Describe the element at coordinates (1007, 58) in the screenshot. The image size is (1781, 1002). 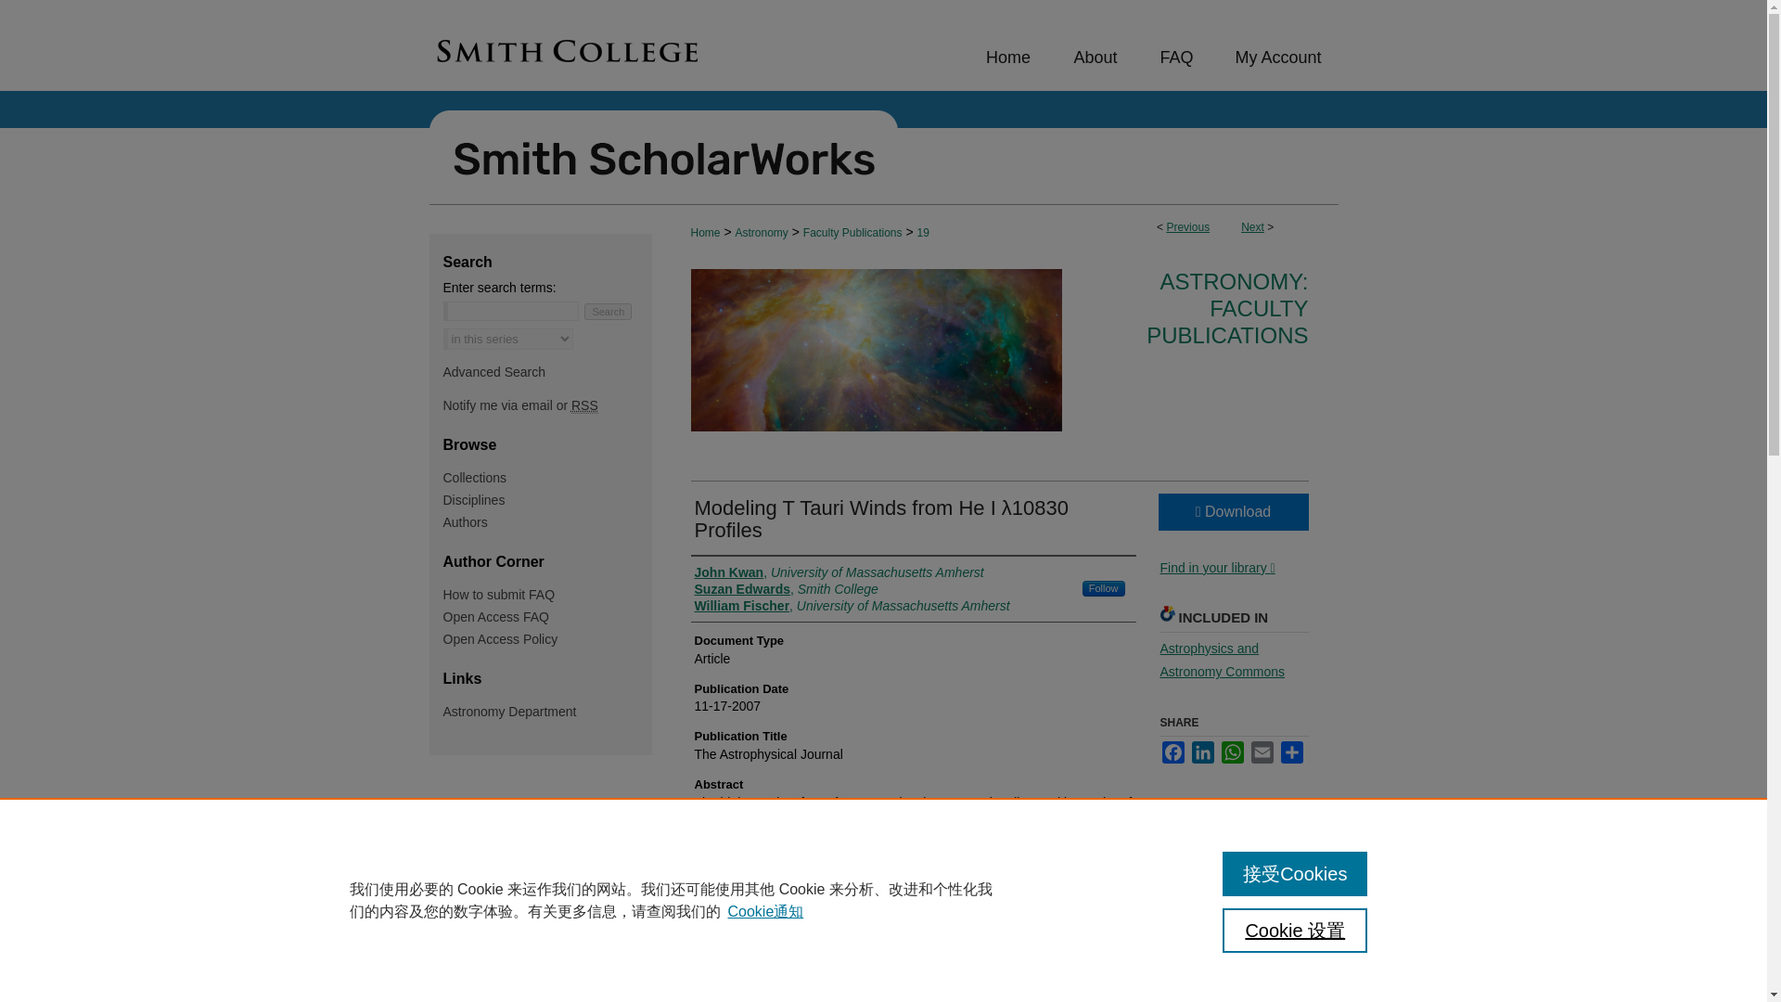
I see `Home` at that location.